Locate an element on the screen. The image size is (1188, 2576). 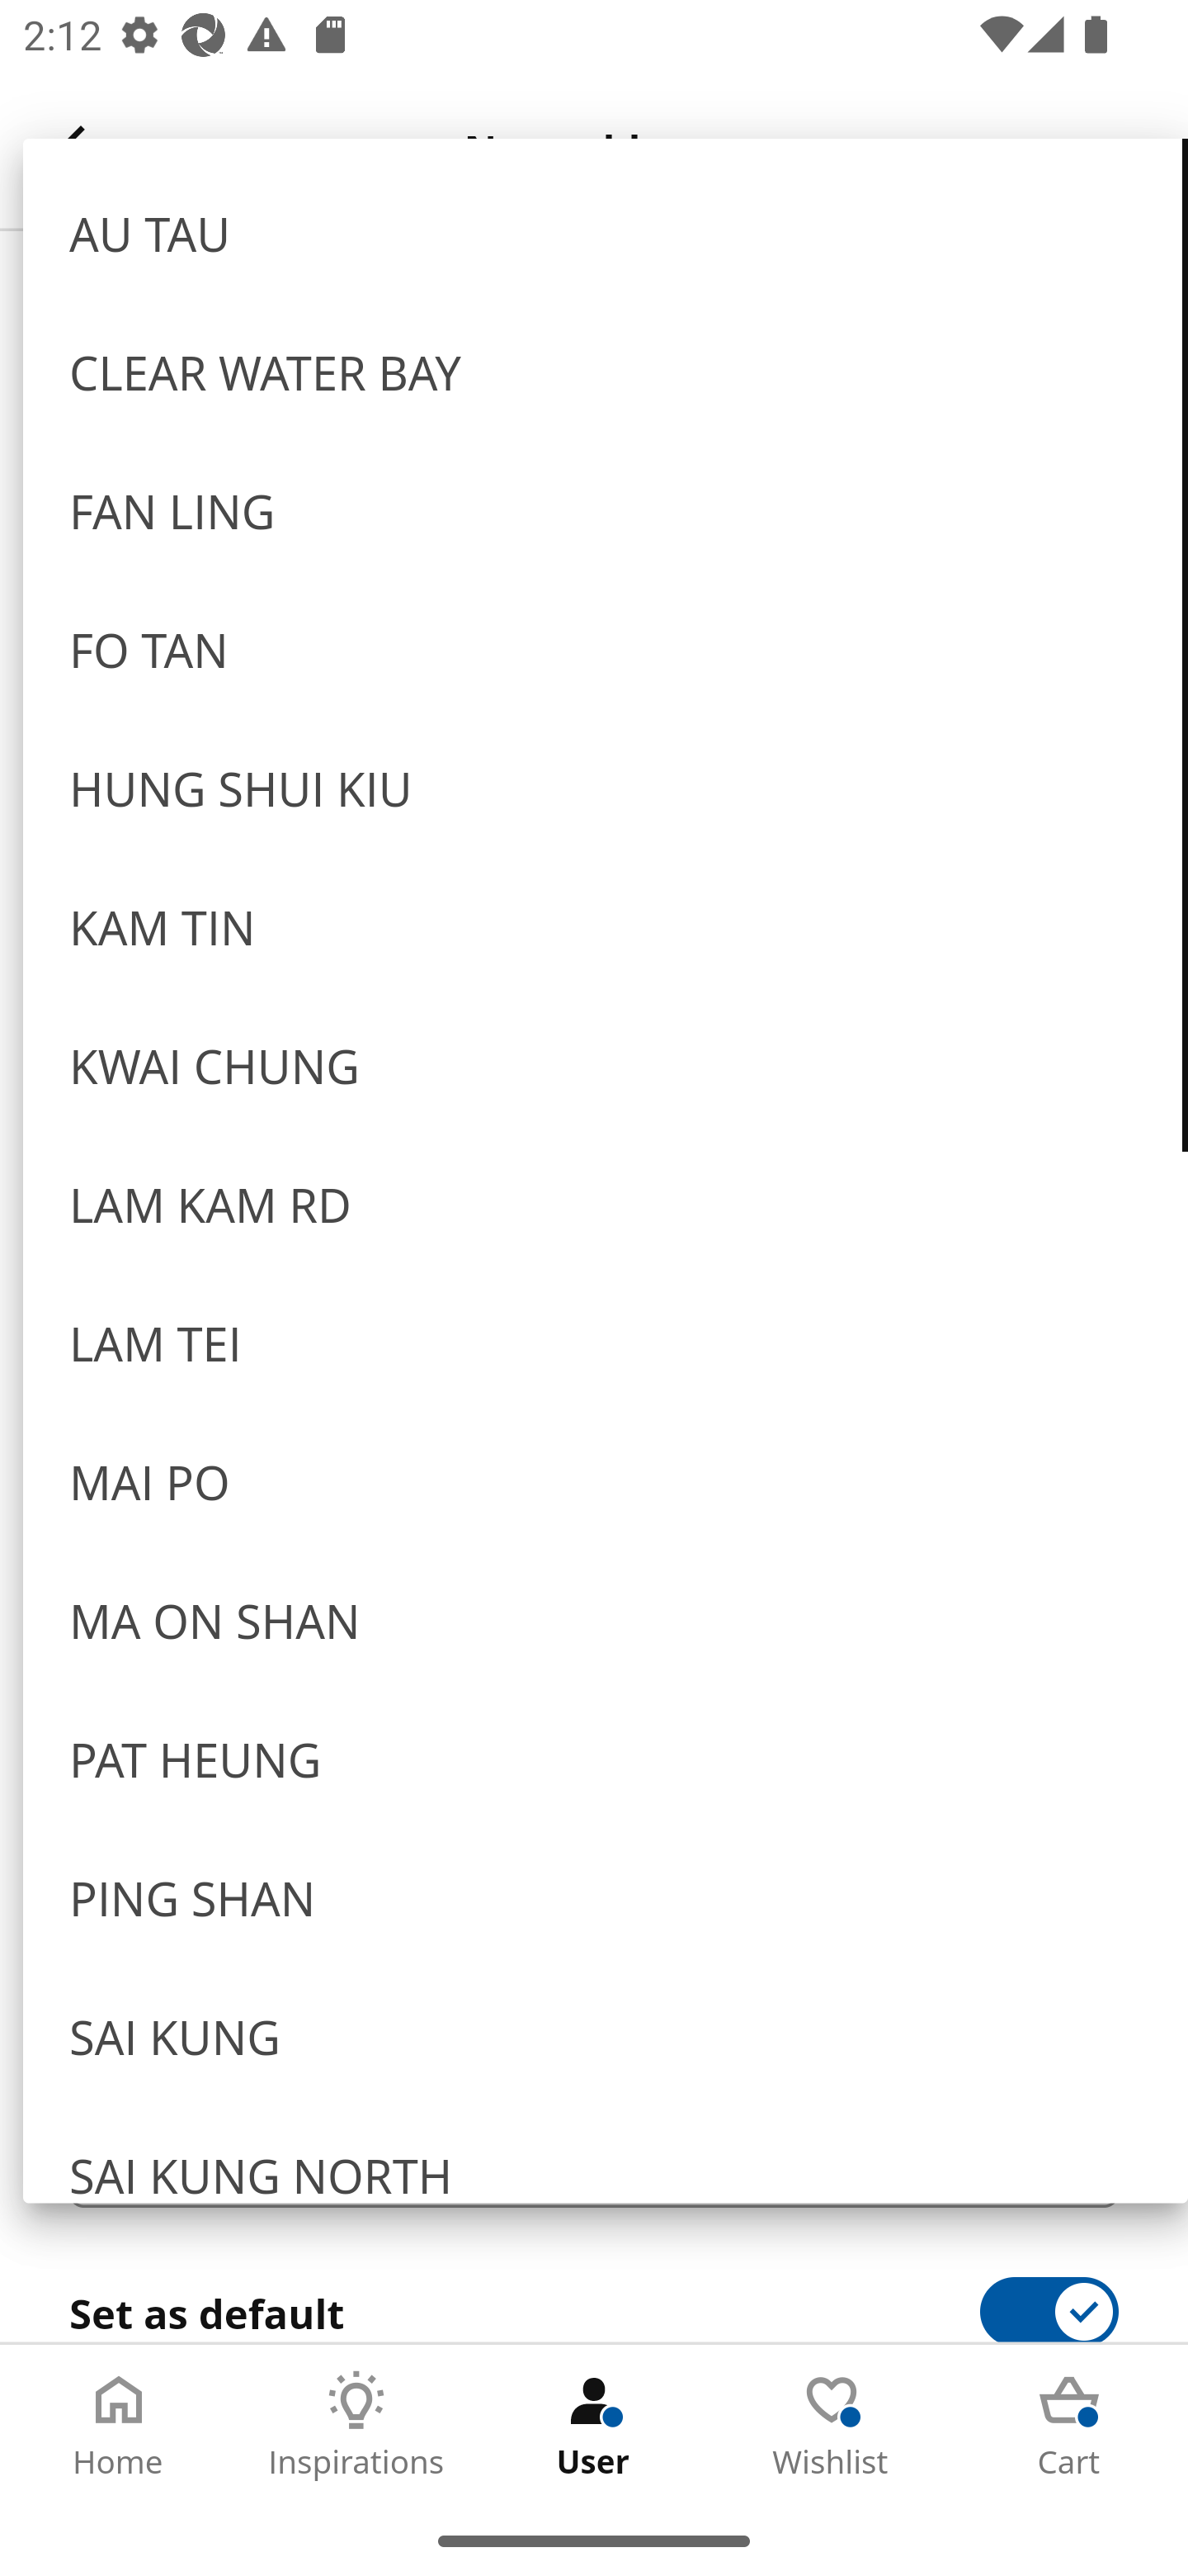
KAM TIN is located at coordinates (606, 925).